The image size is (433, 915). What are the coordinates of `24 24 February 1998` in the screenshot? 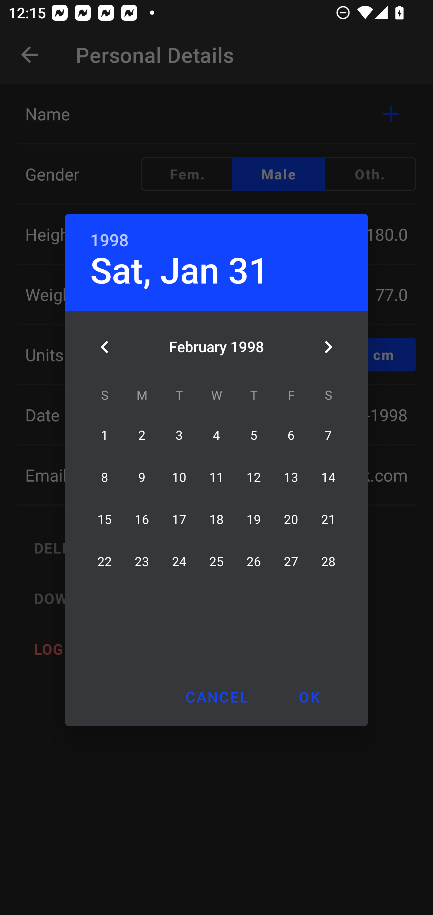 It's located at (179, 562).